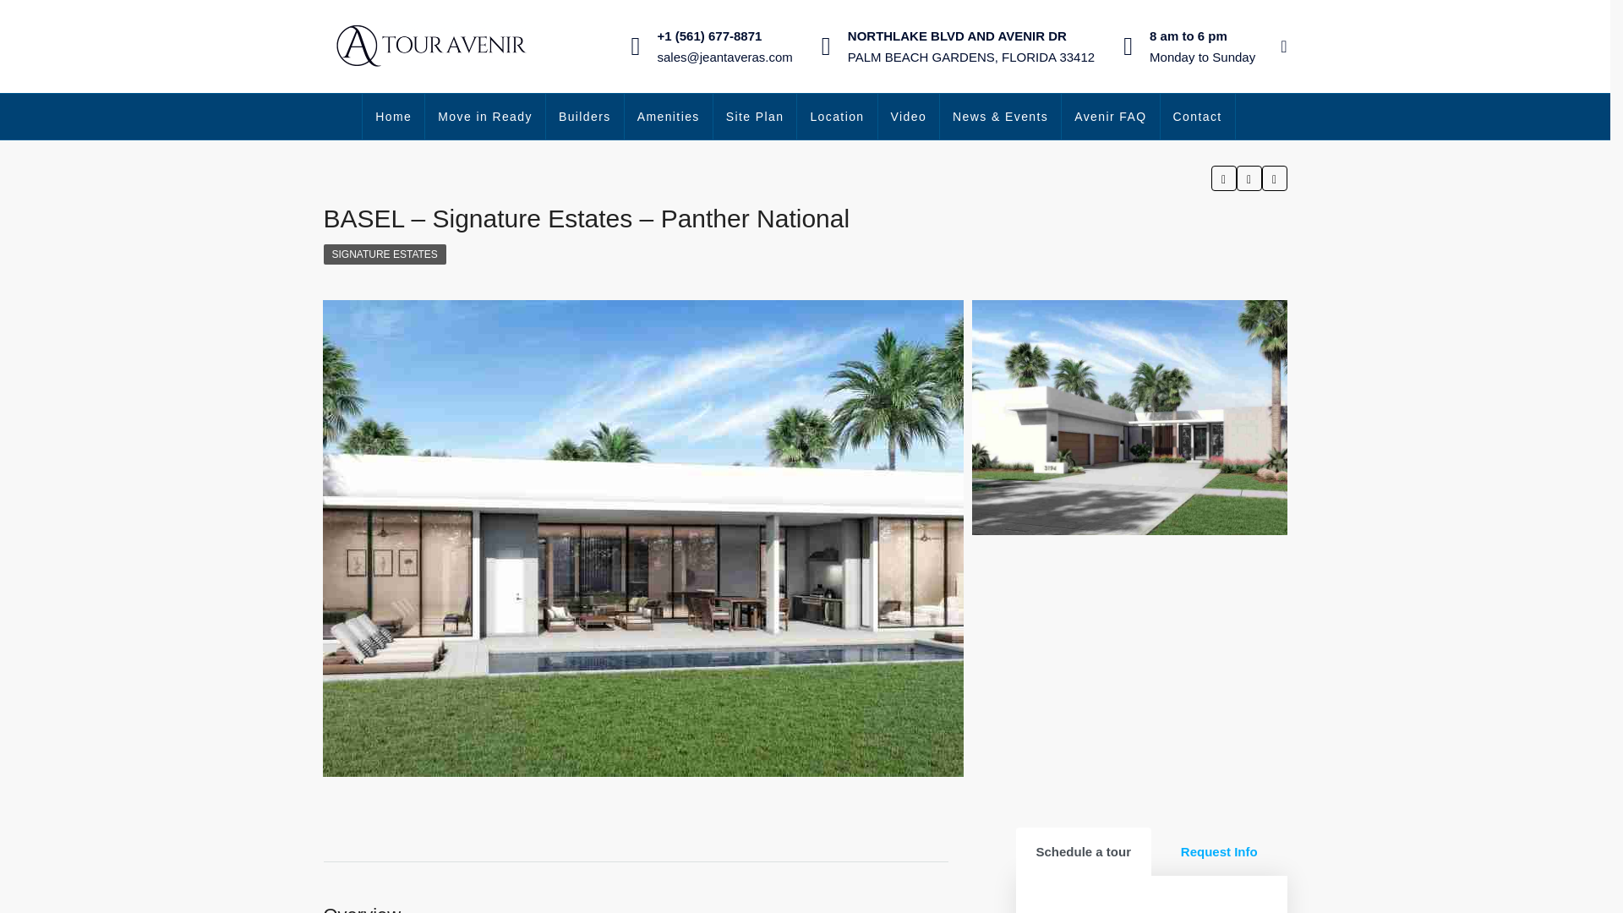  Describe the element at coordinates (755, 117) in the screenshot. I see `Site Plan` at that location.